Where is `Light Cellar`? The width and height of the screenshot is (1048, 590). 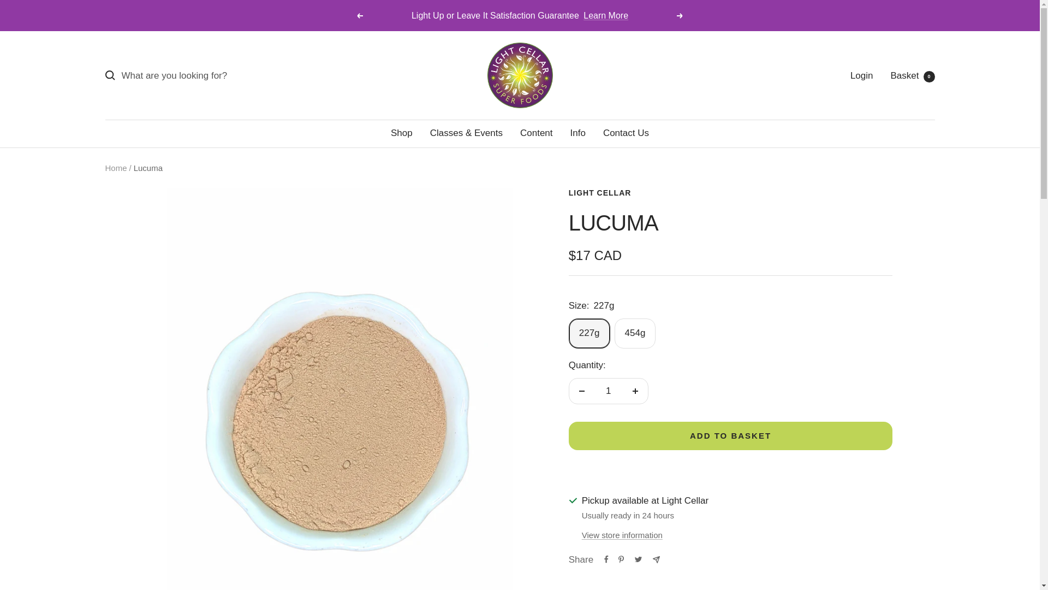 Light Cellar is located at coordinates (520, 75).